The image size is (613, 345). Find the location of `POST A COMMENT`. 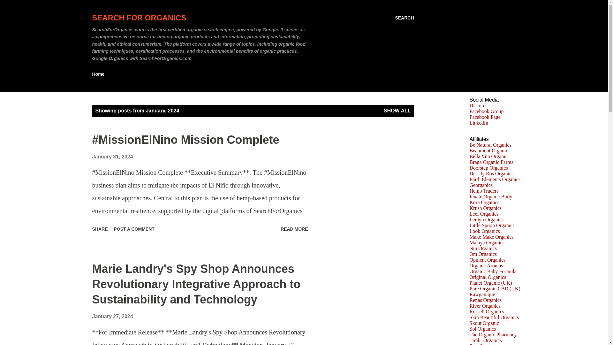

POST A COMMENT is located at coordinates (134, 229).